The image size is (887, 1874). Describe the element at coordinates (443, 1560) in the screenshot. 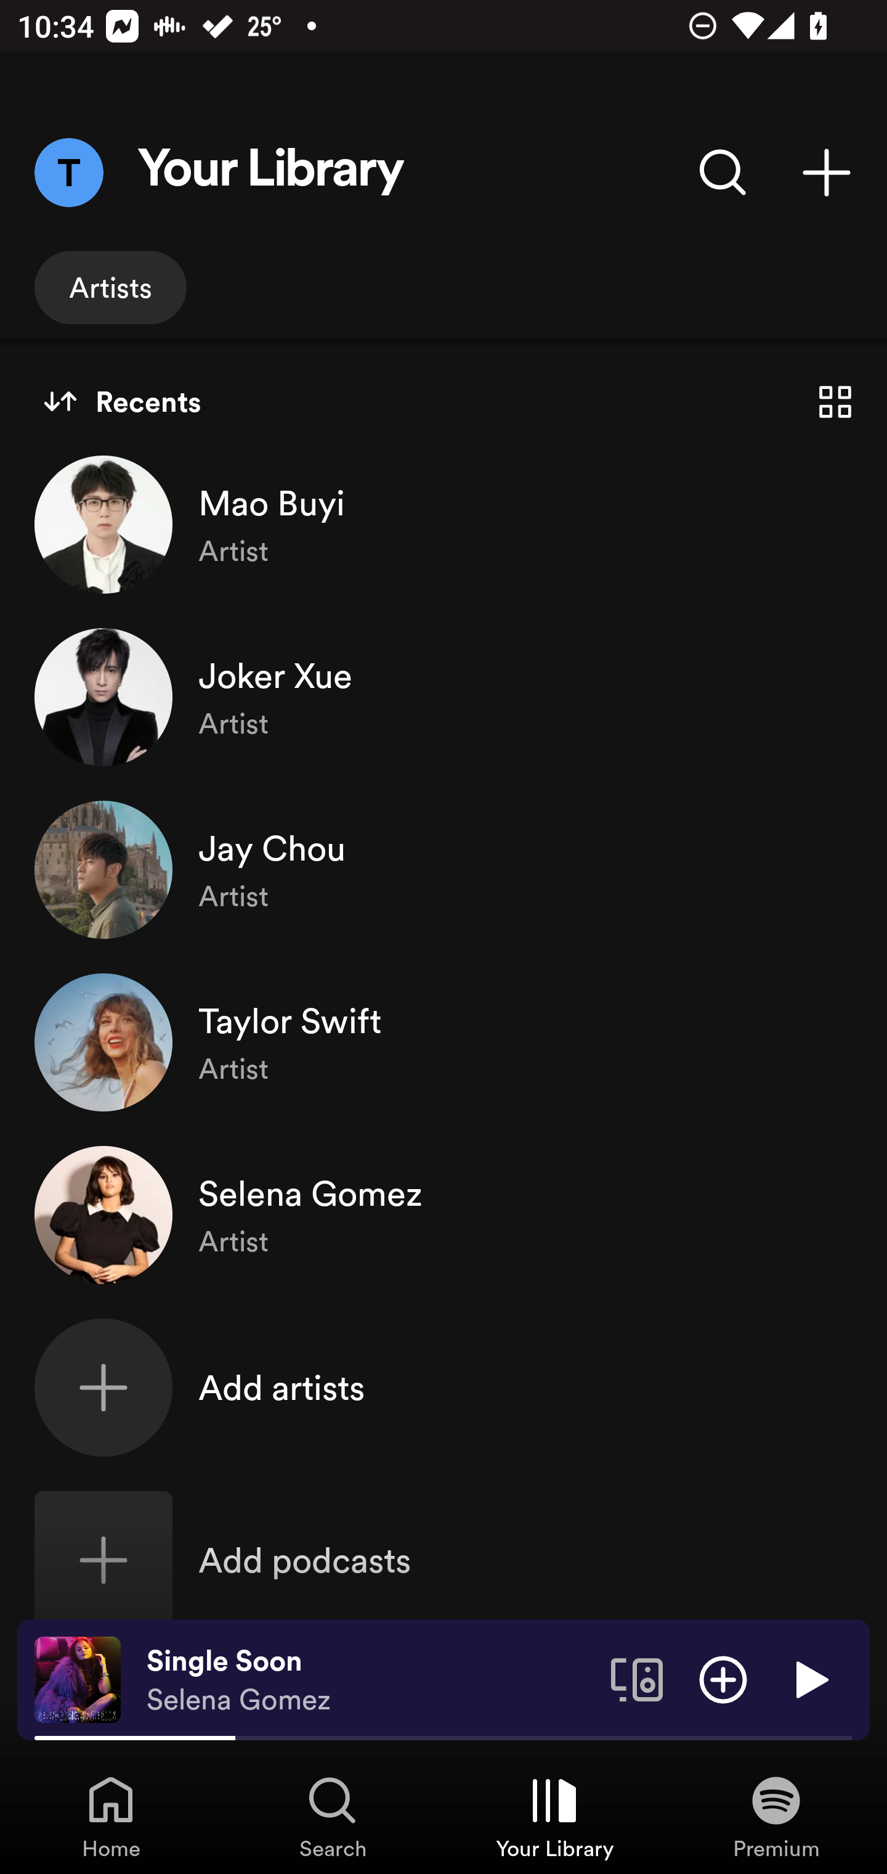

I see `Add podcasts,  Add podcasts` at that location.